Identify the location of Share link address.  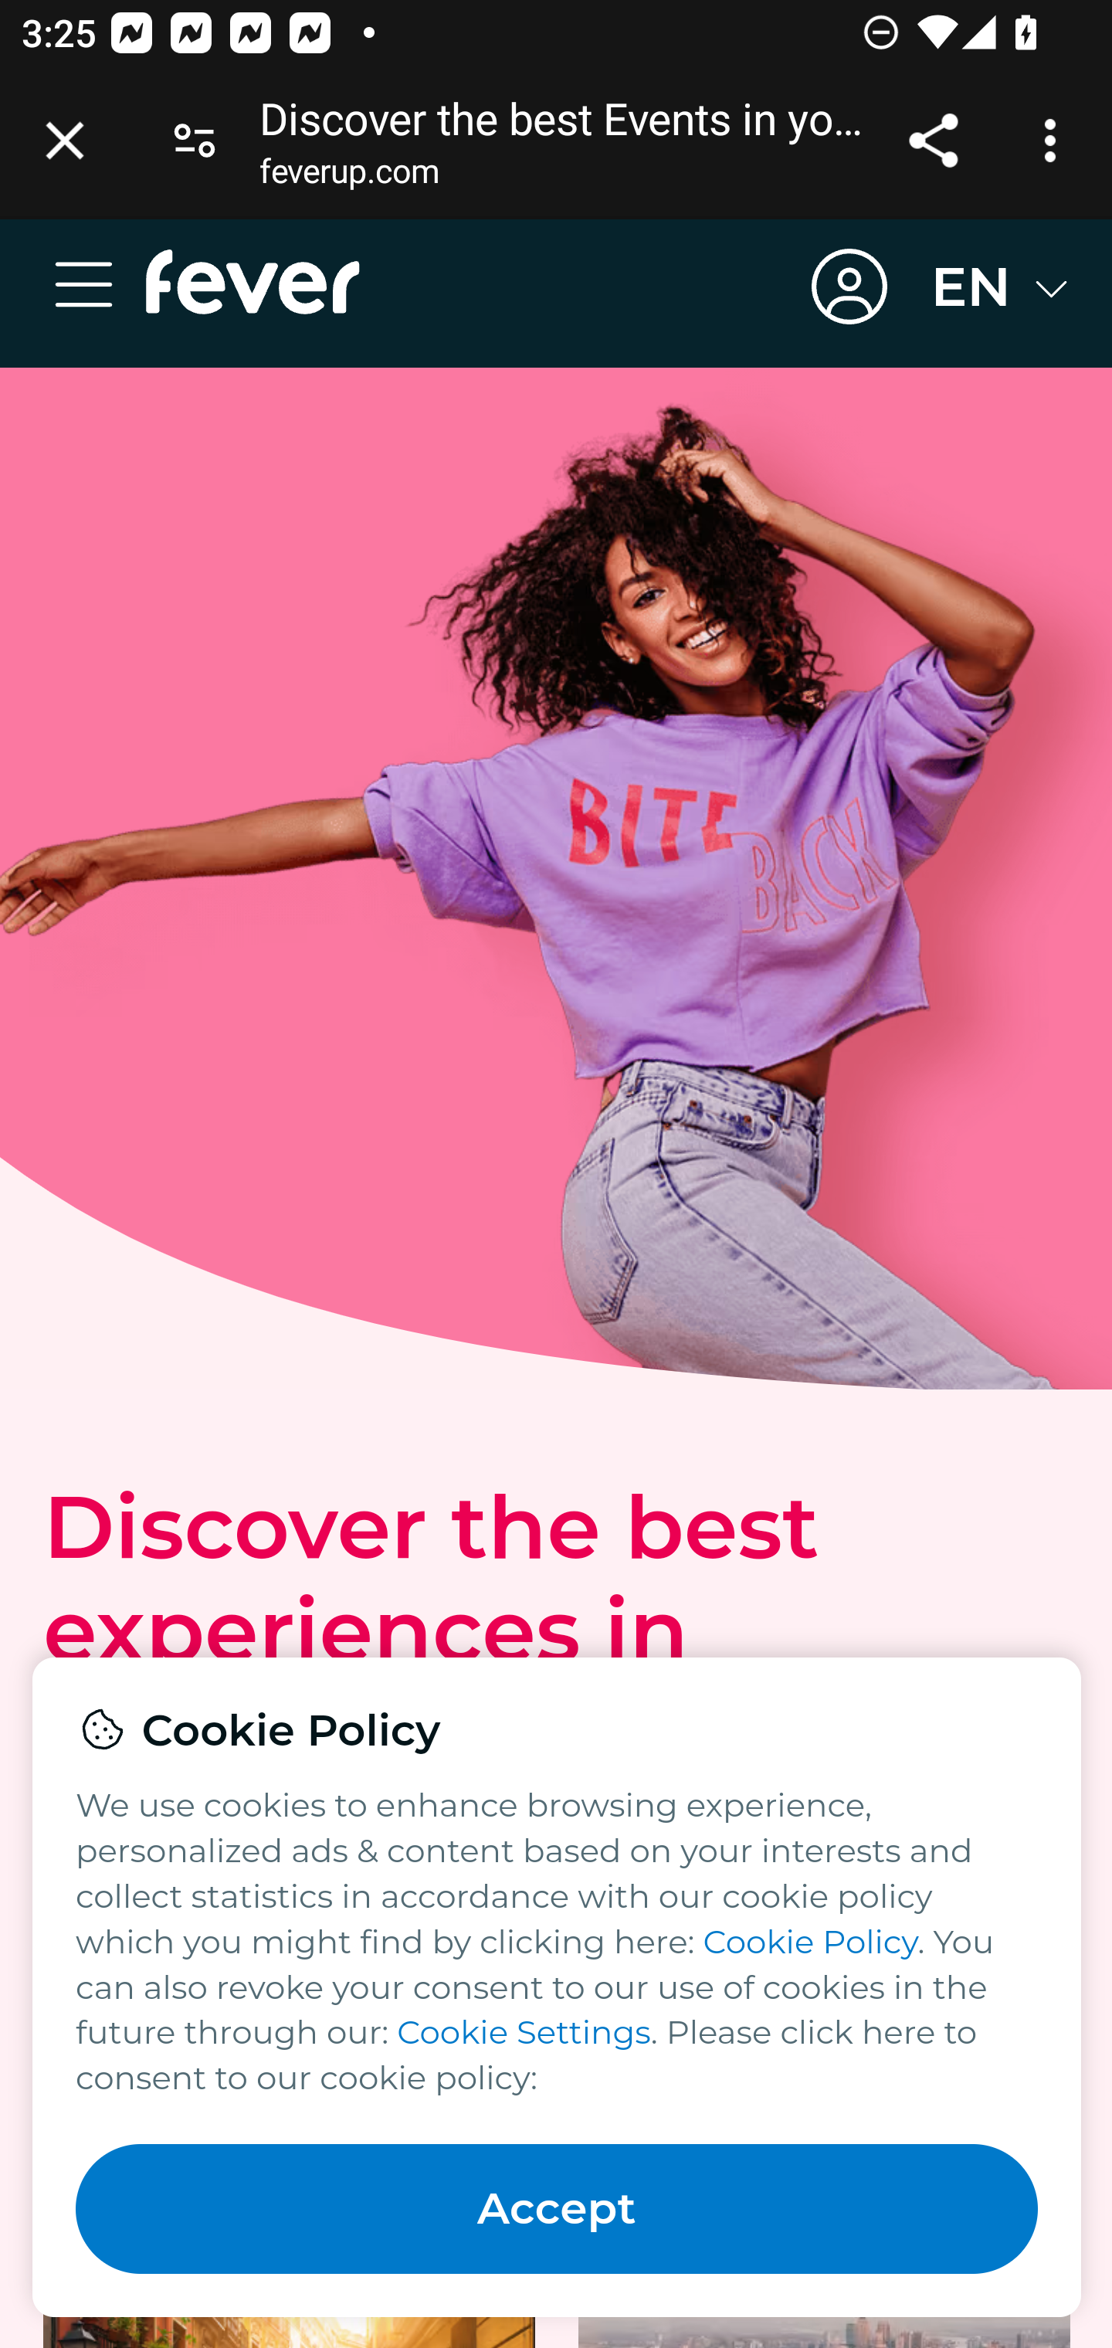
(933, 141).